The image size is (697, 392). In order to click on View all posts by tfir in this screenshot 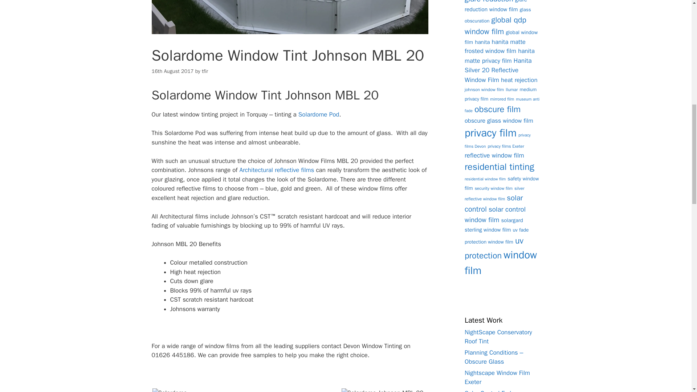, I will do `click(205, 71)`.